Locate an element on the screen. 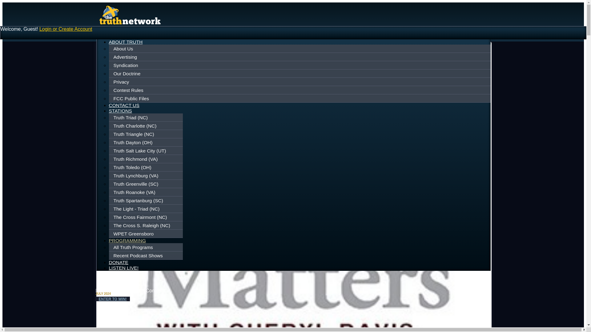  FCC Public Files is located at coordinates (300, 99).